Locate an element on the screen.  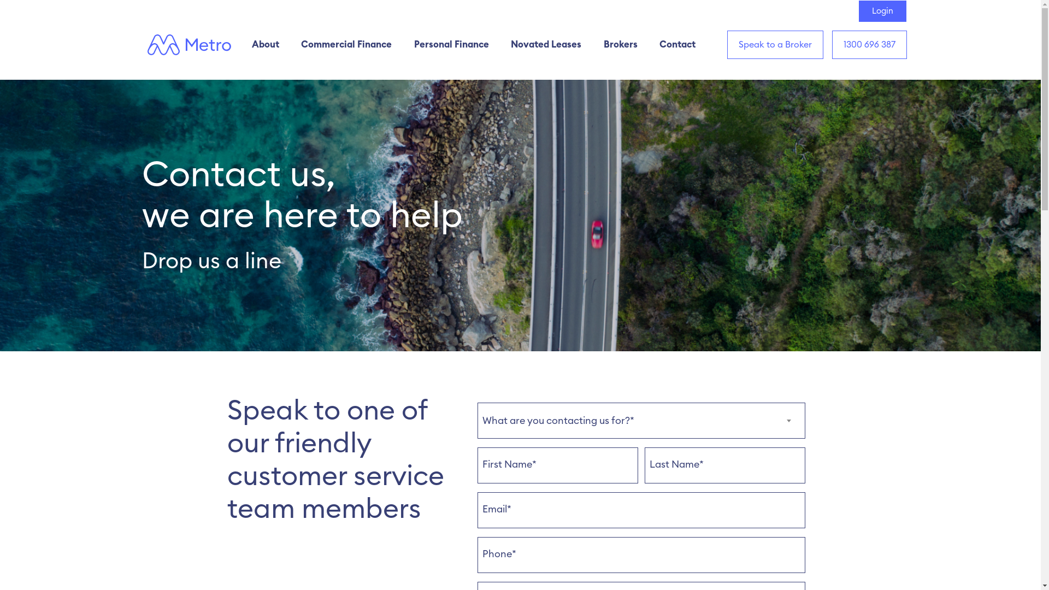
About is located at coordinates (267, 45).